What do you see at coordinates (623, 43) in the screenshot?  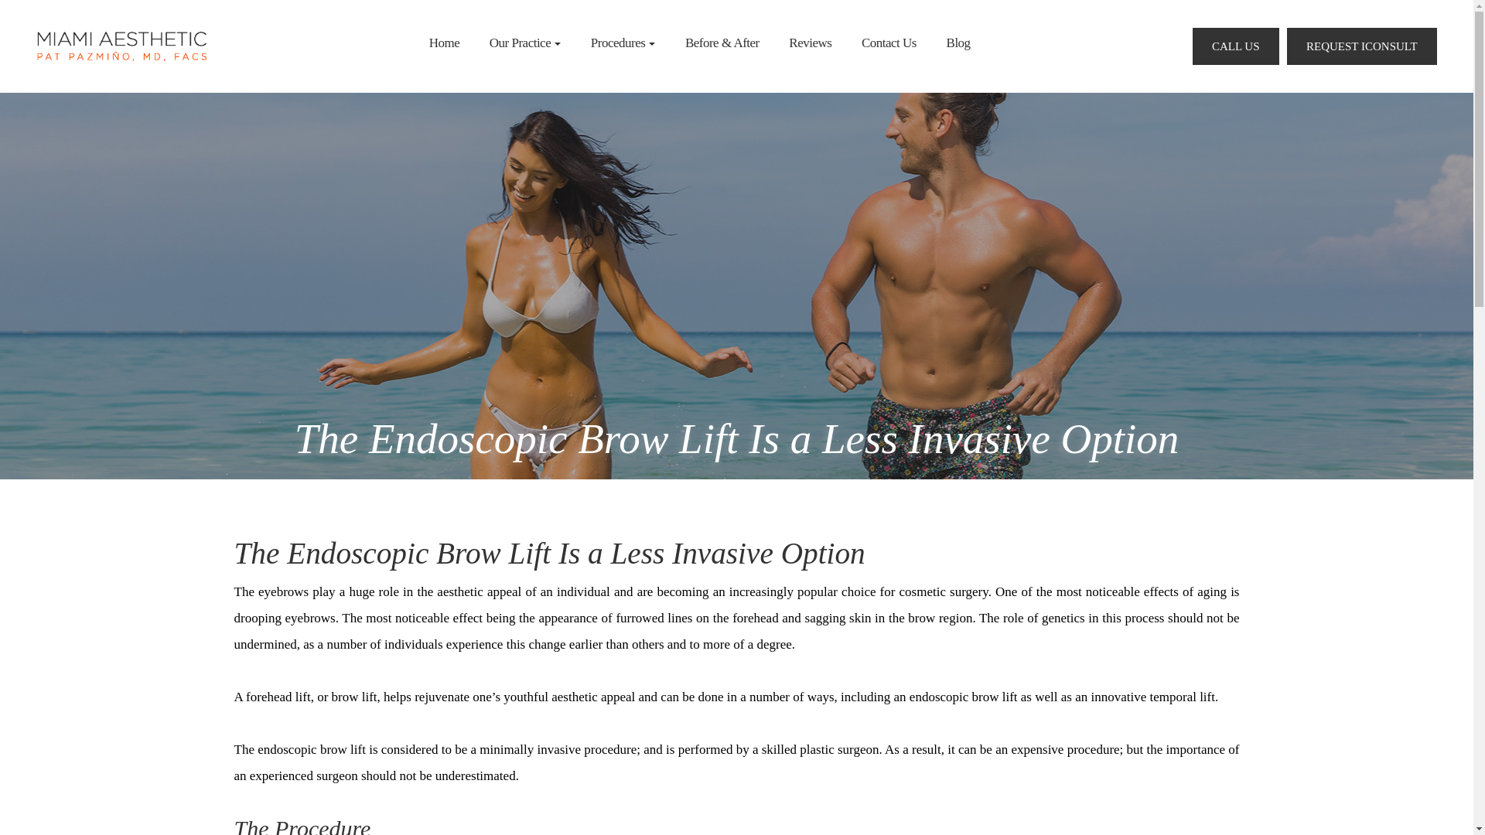 I see `Procedures` at bounding box center [623, 43].